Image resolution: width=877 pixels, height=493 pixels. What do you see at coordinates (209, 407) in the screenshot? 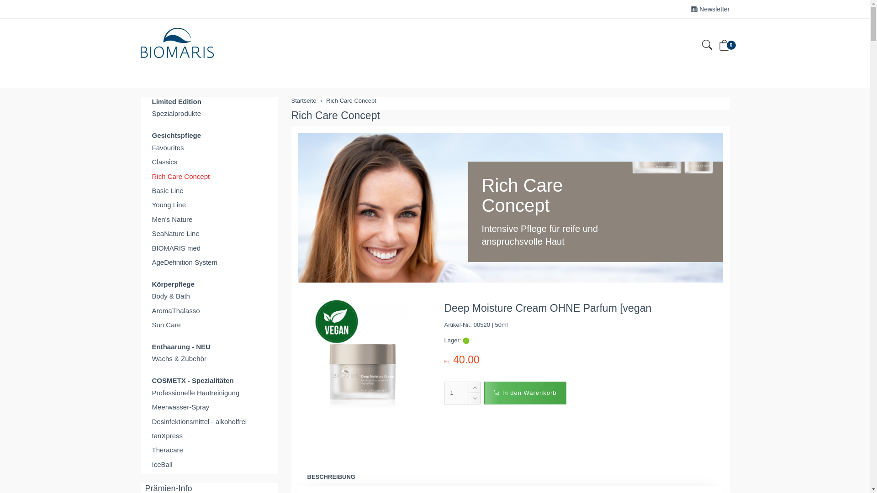
I see `Meerwasser-Spray` at bounding box center [209, 407].